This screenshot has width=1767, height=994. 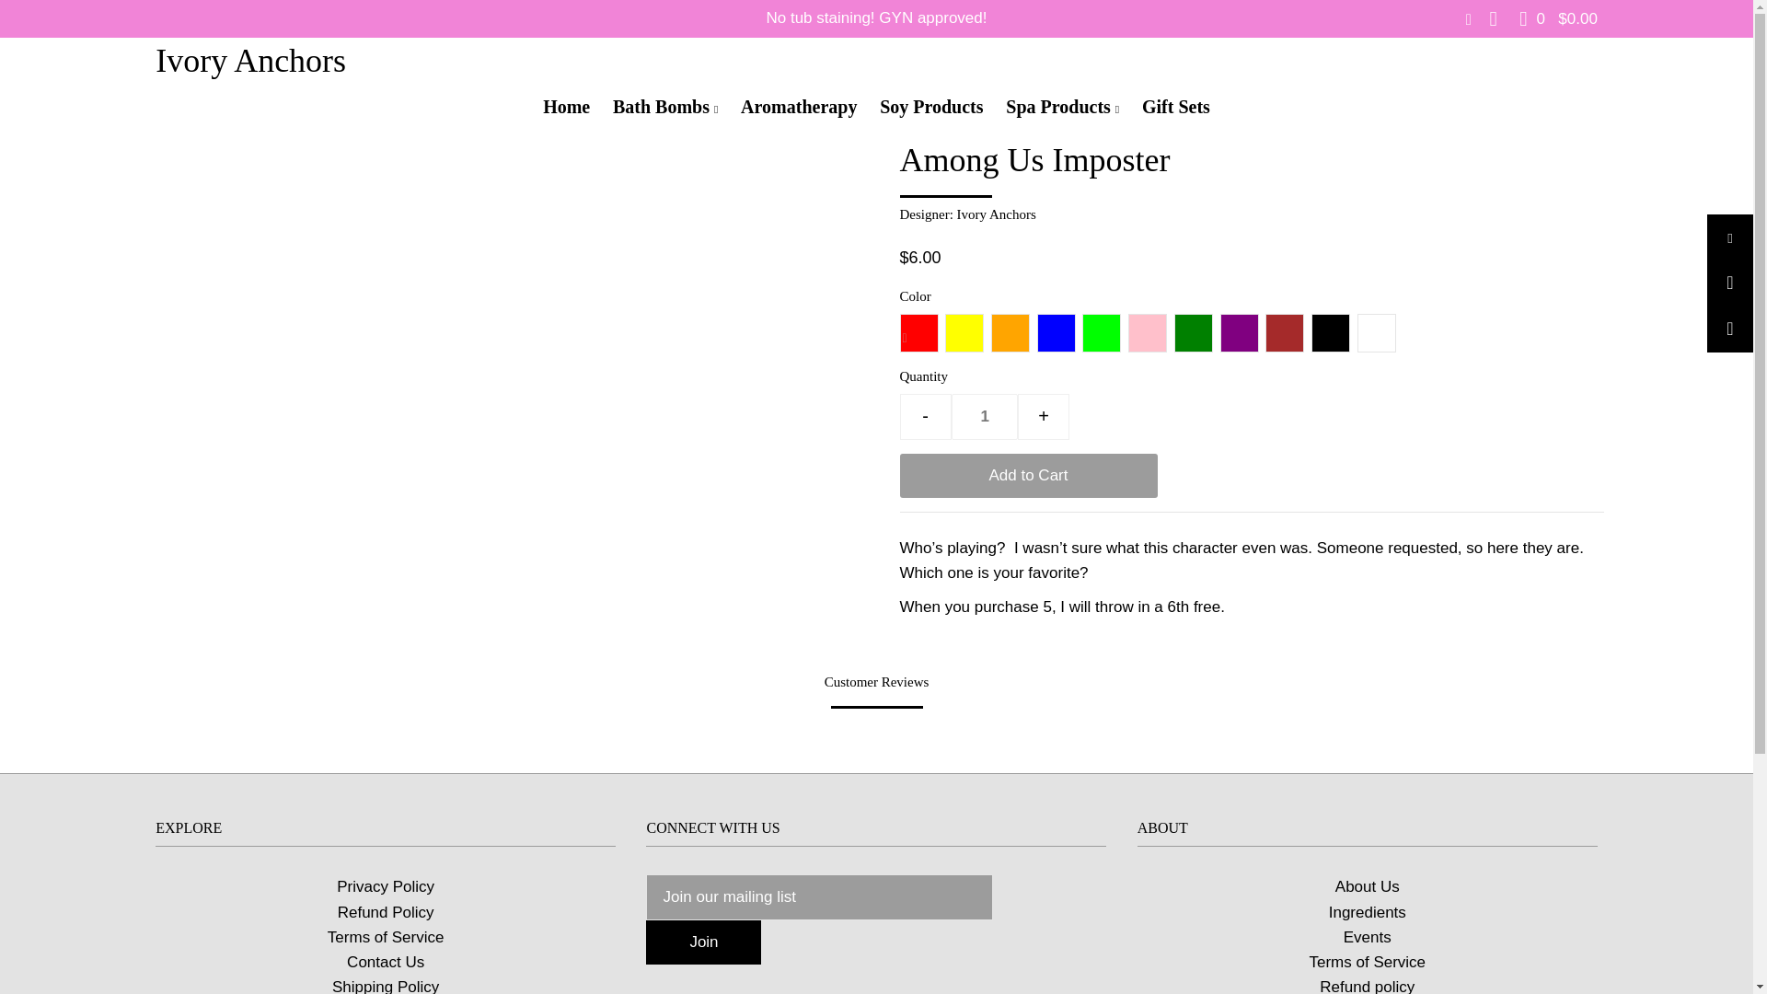 What do you see at coordinates (985, 416) in the screenshot?
I see `1` at bounding box center [985, 416].